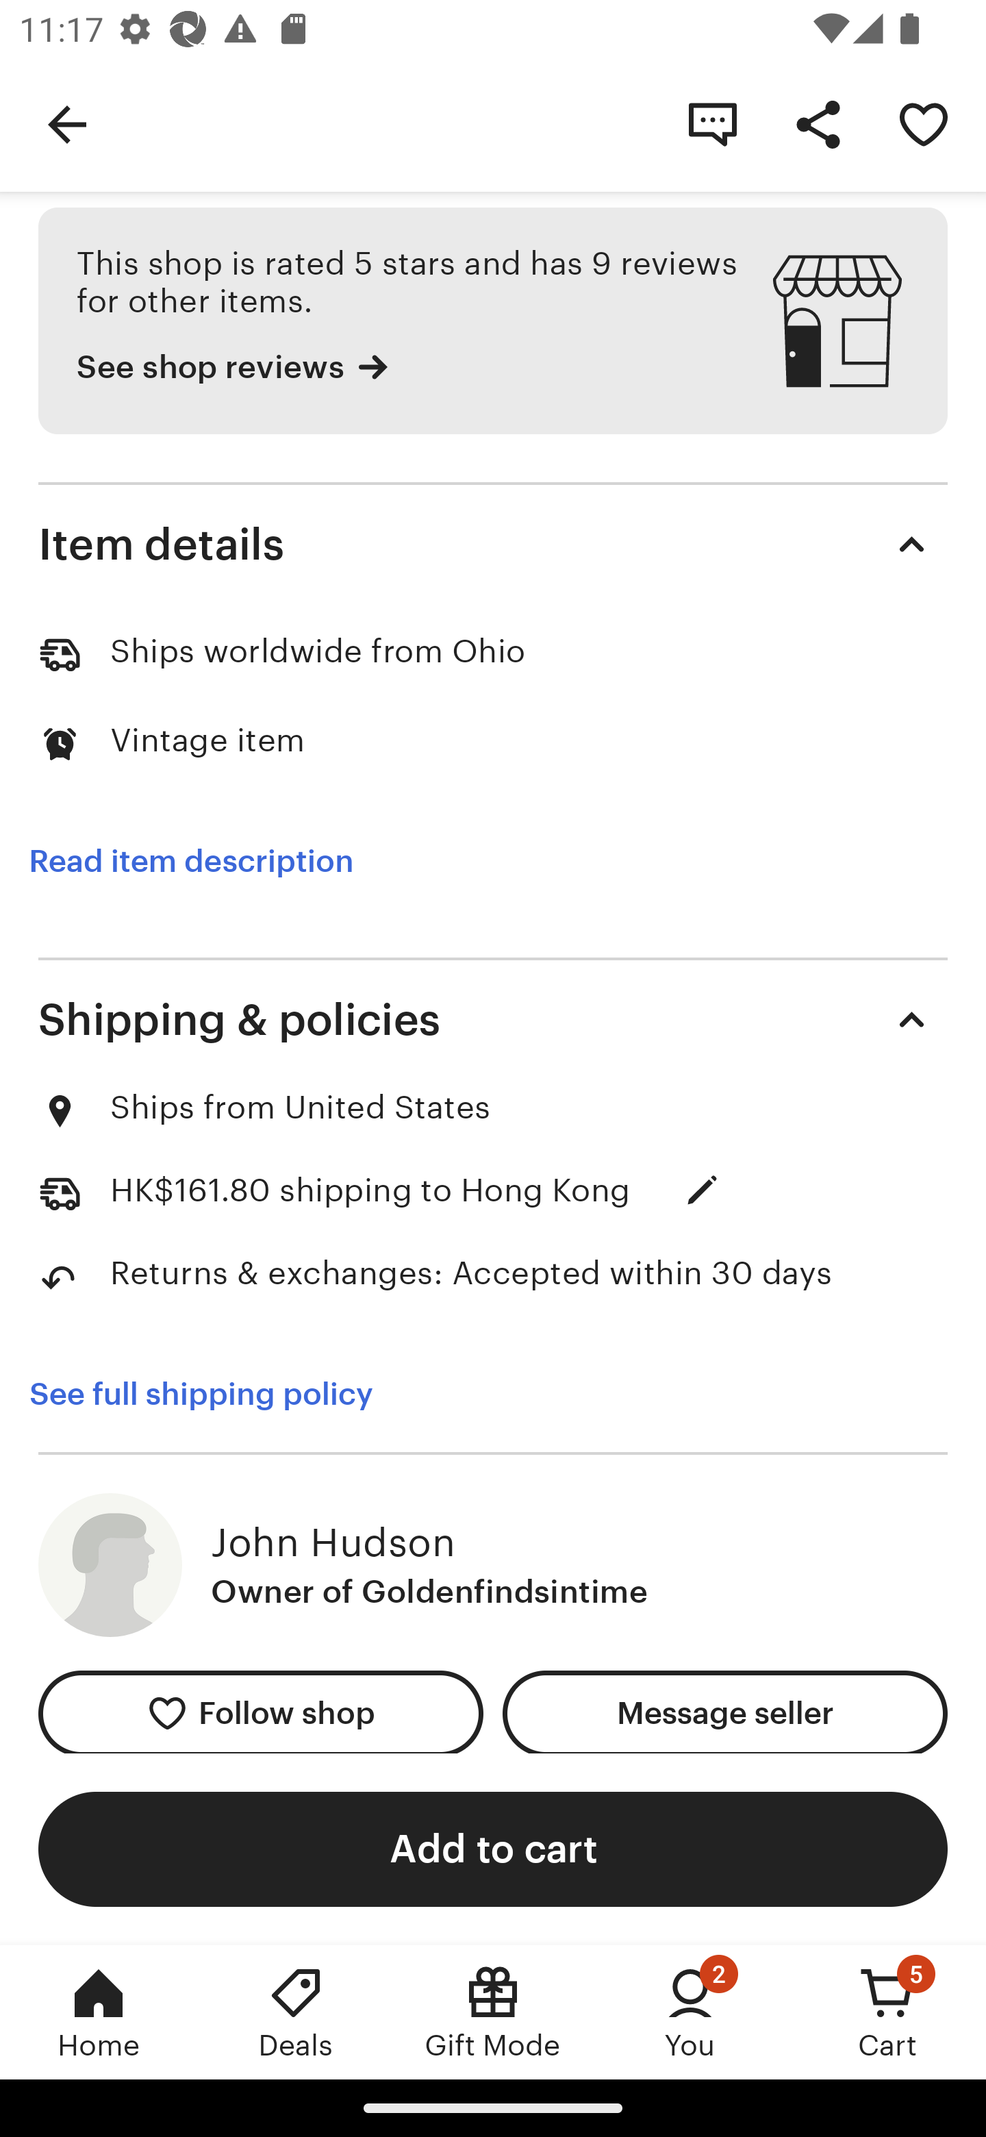  Describe the element at coordinates (493, 1848) in the screenshot. I see `Add to cart` at that location.